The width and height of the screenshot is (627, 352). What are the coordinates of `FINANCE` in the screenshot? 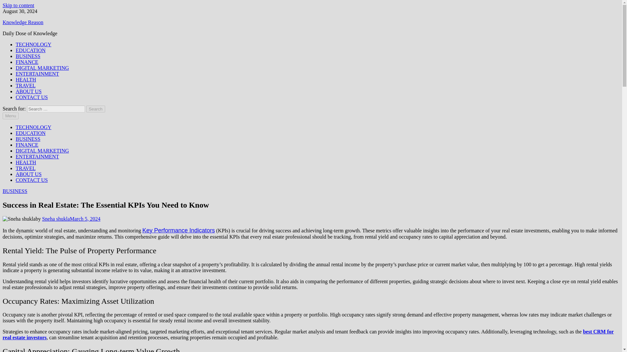 It's located at (27, 62).